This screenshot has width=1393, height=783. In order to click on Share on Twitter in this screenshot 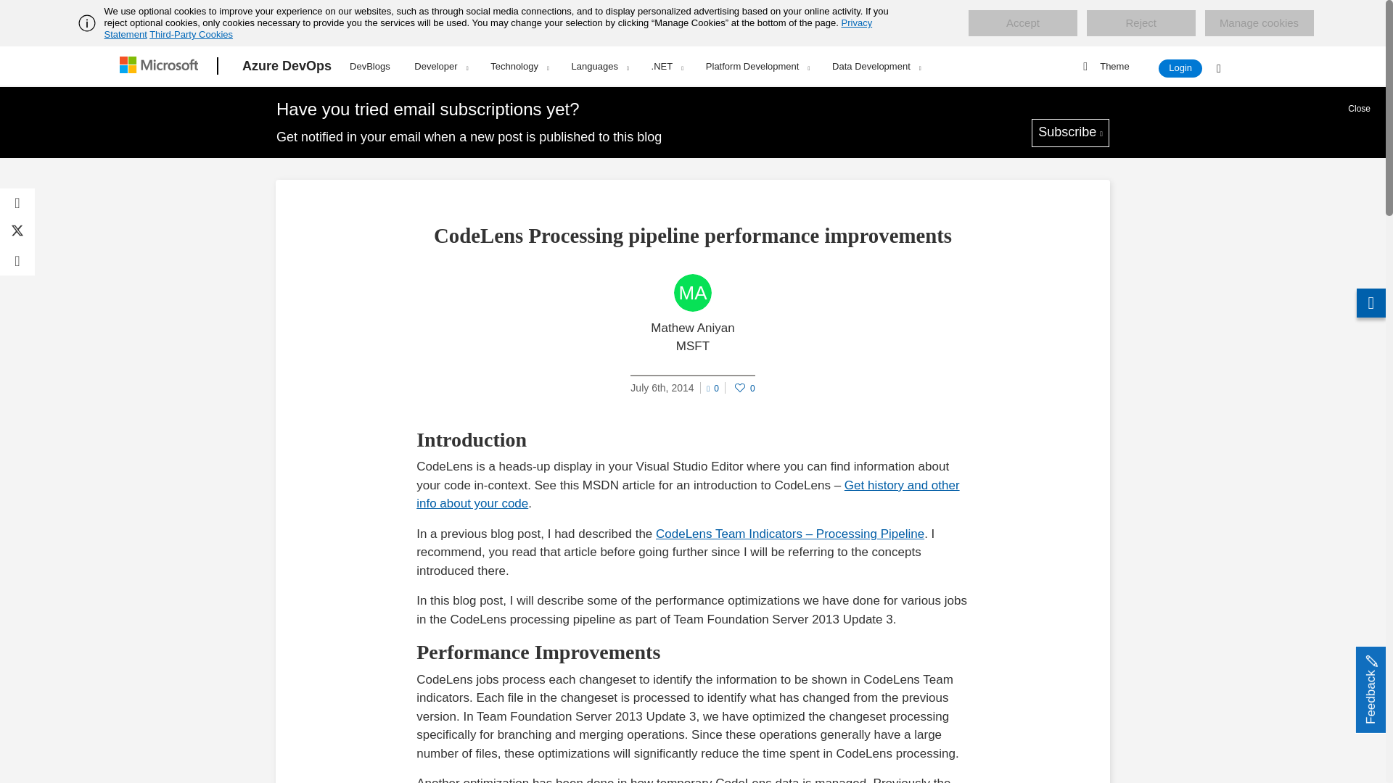, I will do `click(17, 232)`.